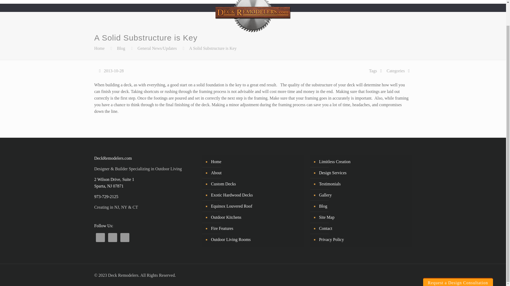 The image size is (510, 286). What do you see at coordinates (115, 2) in the screenshot?
I see `Custom Decks` at bounding box center [115, 2].